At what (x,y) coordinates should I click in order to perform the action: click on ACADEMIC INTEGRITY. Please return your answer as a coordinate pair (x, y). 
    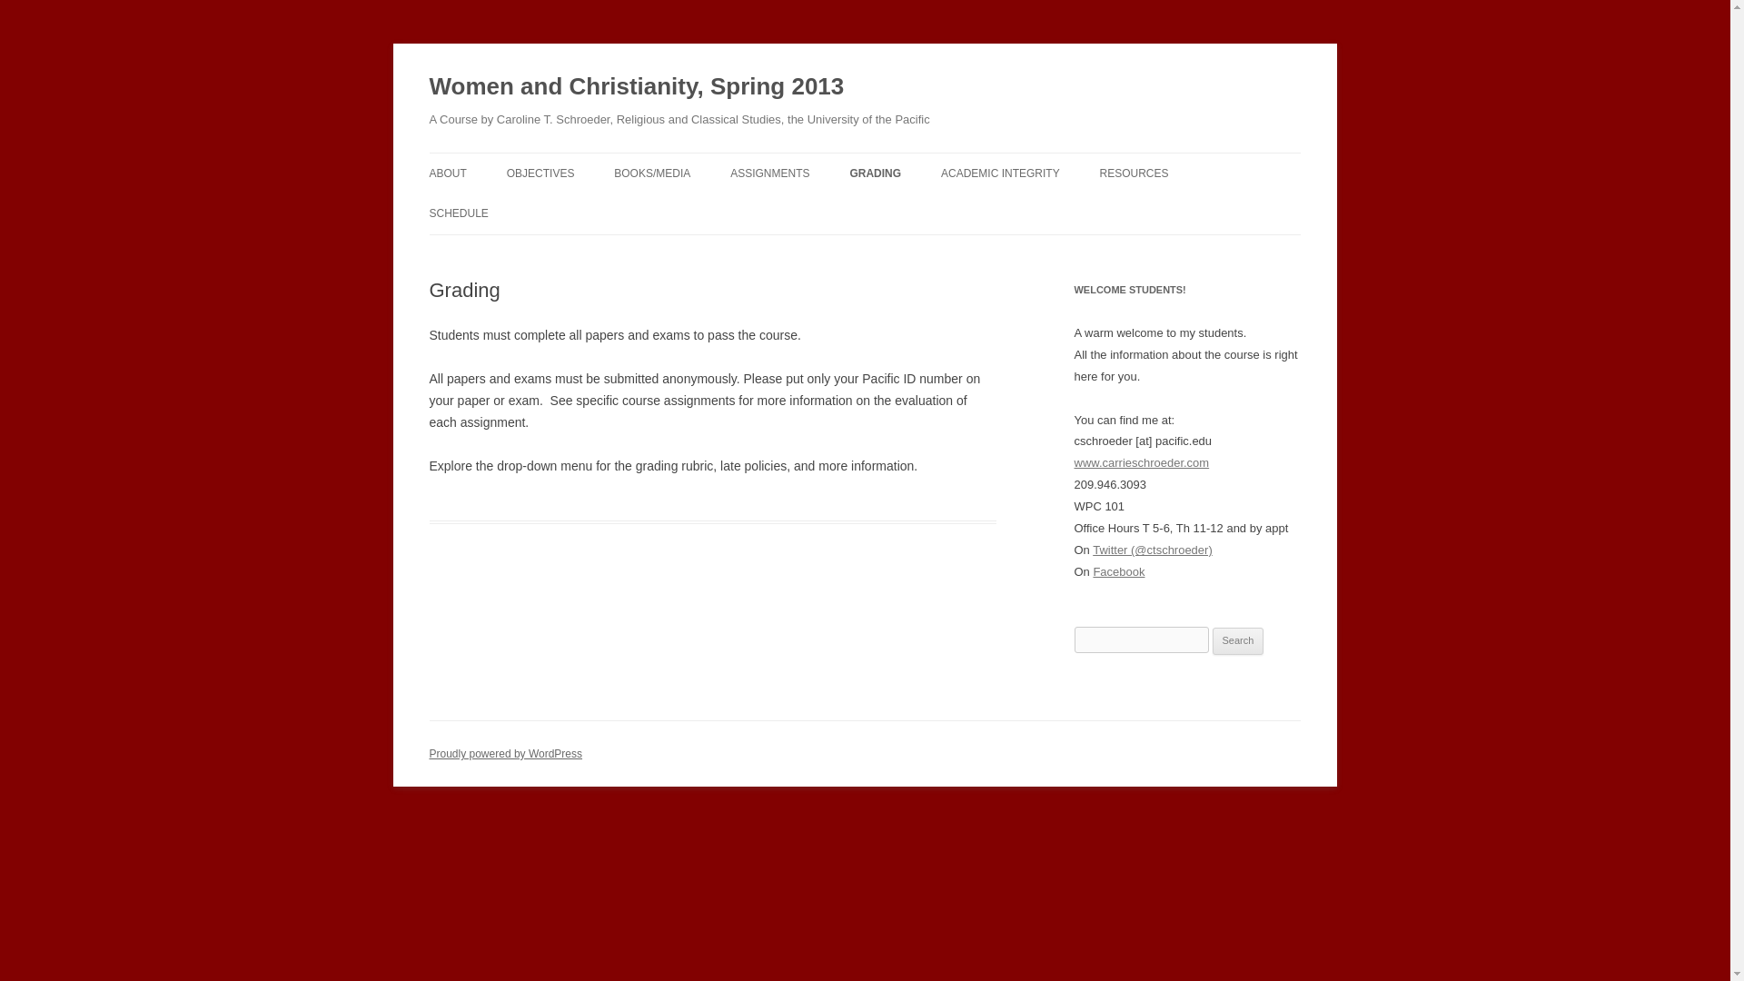
    Looking at the image, I should click on (1001, 173).